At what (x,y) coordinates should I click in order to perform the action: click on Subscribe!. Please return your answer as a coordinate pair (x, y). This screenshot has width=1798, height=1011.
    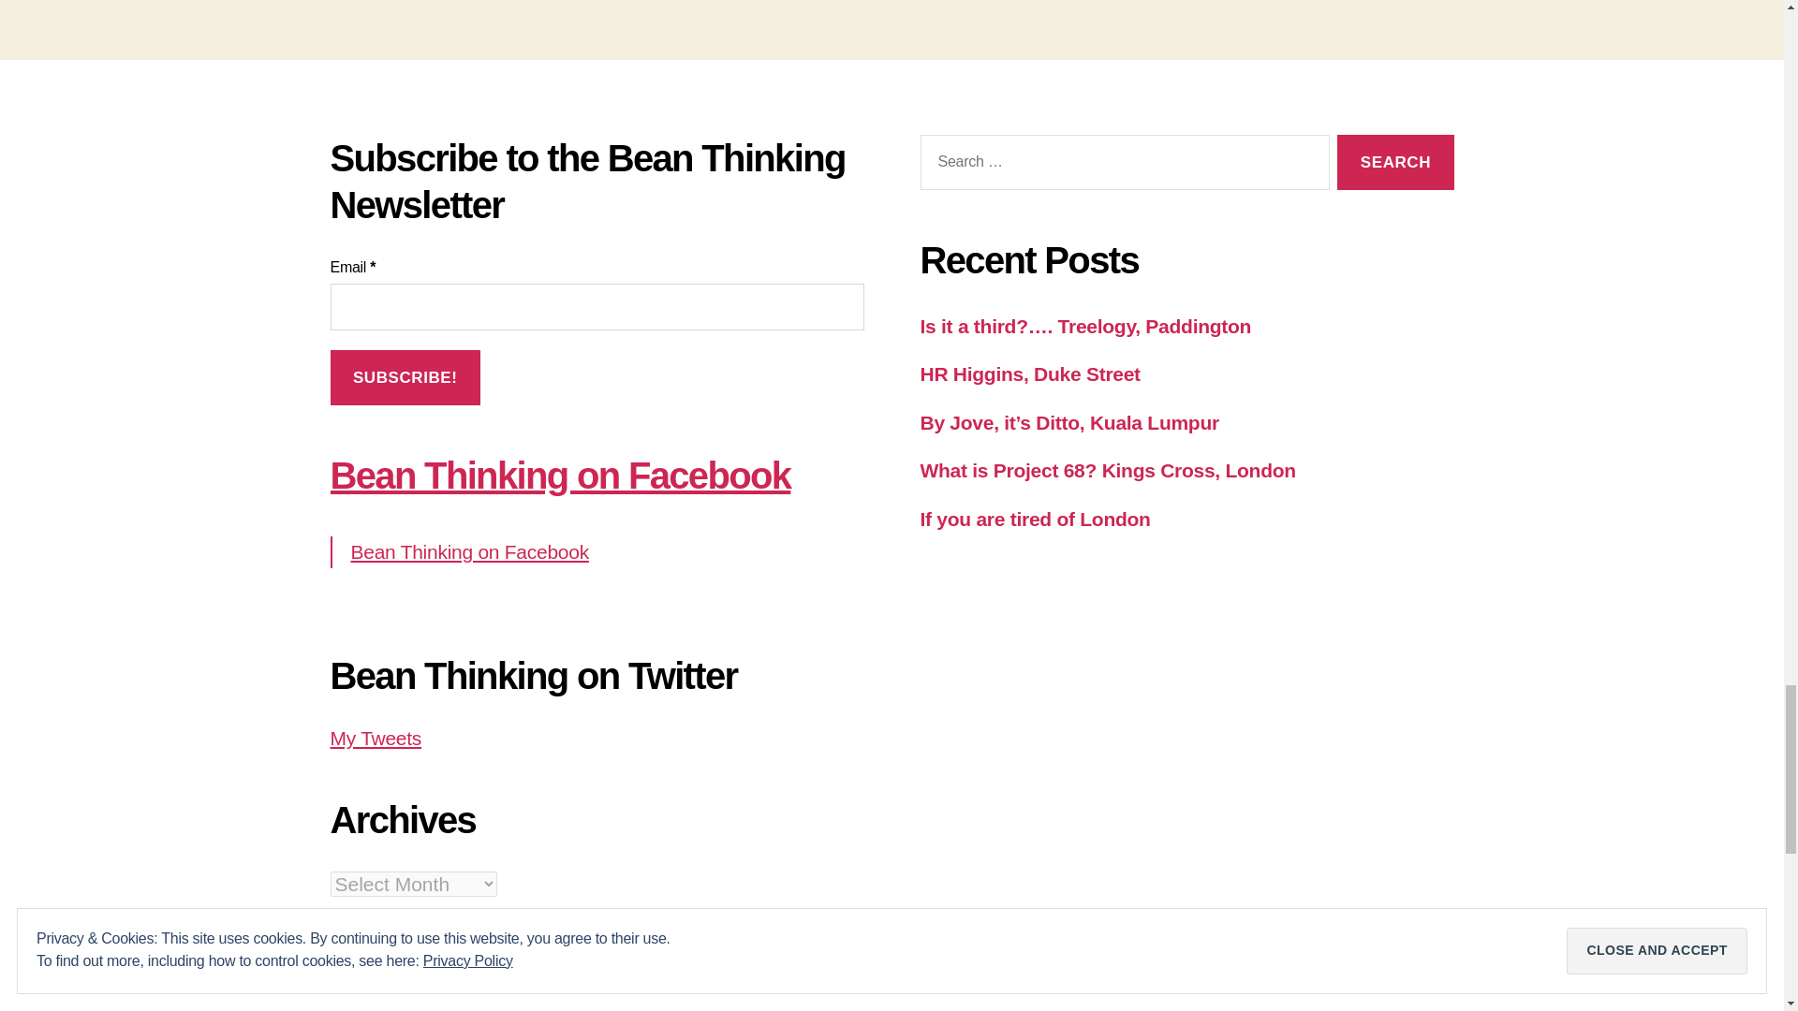
    Looking at the image, I should click on (405, 377).